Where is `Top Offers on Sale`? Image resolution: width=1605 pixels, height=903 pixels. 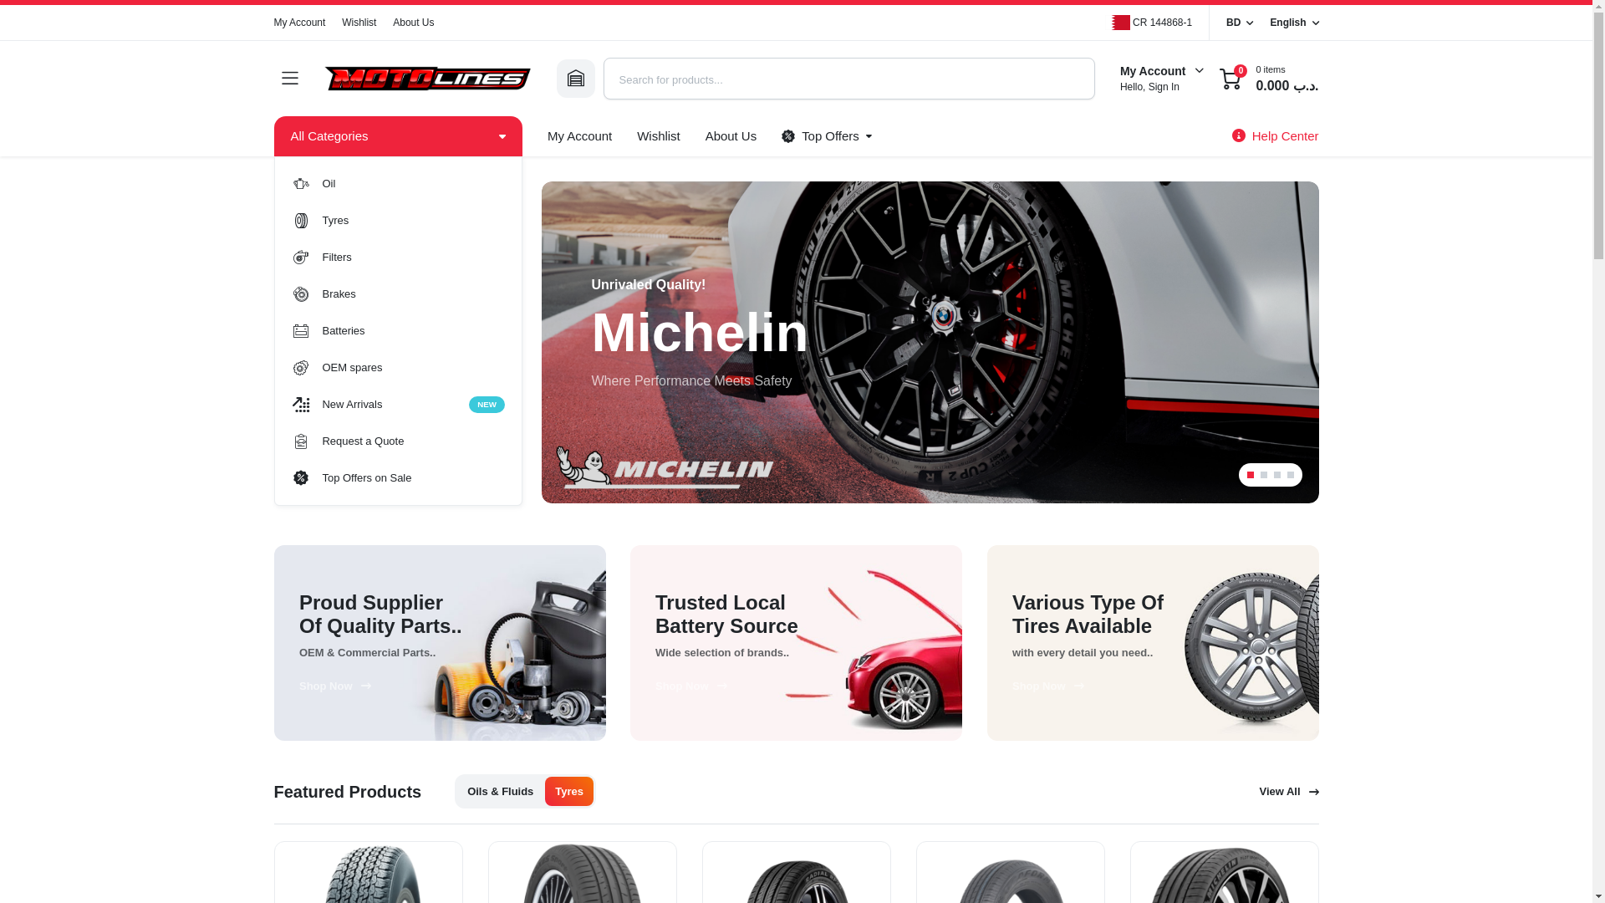 Top Offers on Sale is located at coordinates (413, 22).